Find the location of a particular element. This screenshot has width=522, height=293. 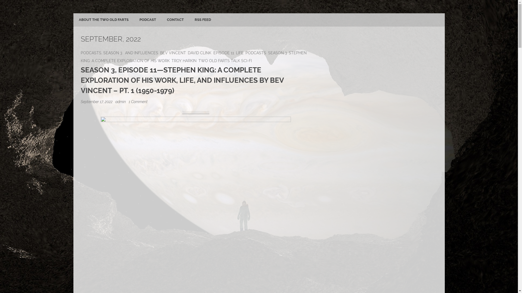

CONTACT is located at coordinates (175, 20).